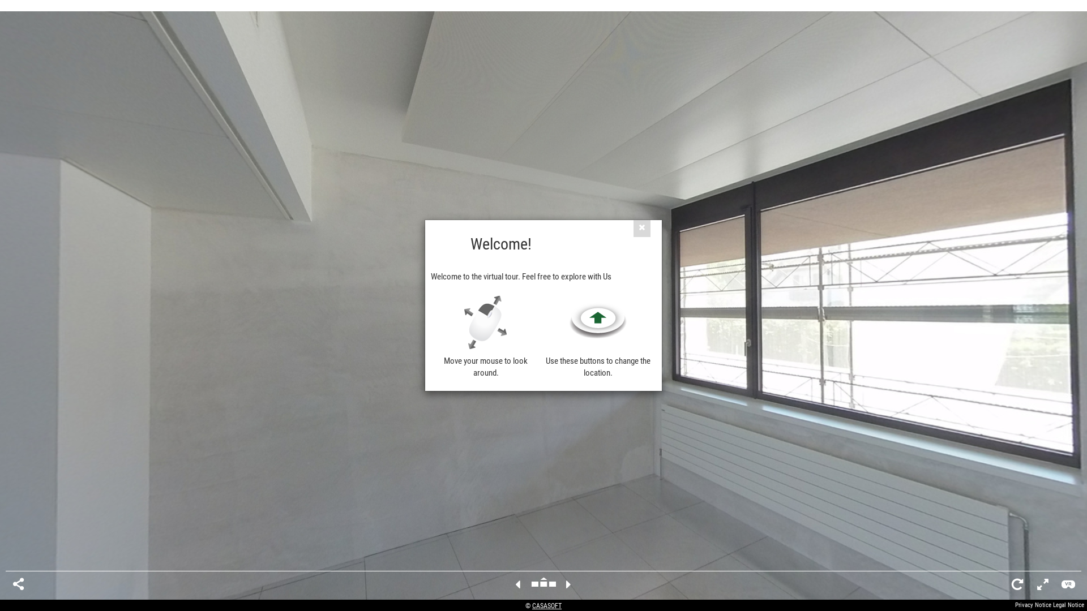  I want to click on Share, so click(18, 584).